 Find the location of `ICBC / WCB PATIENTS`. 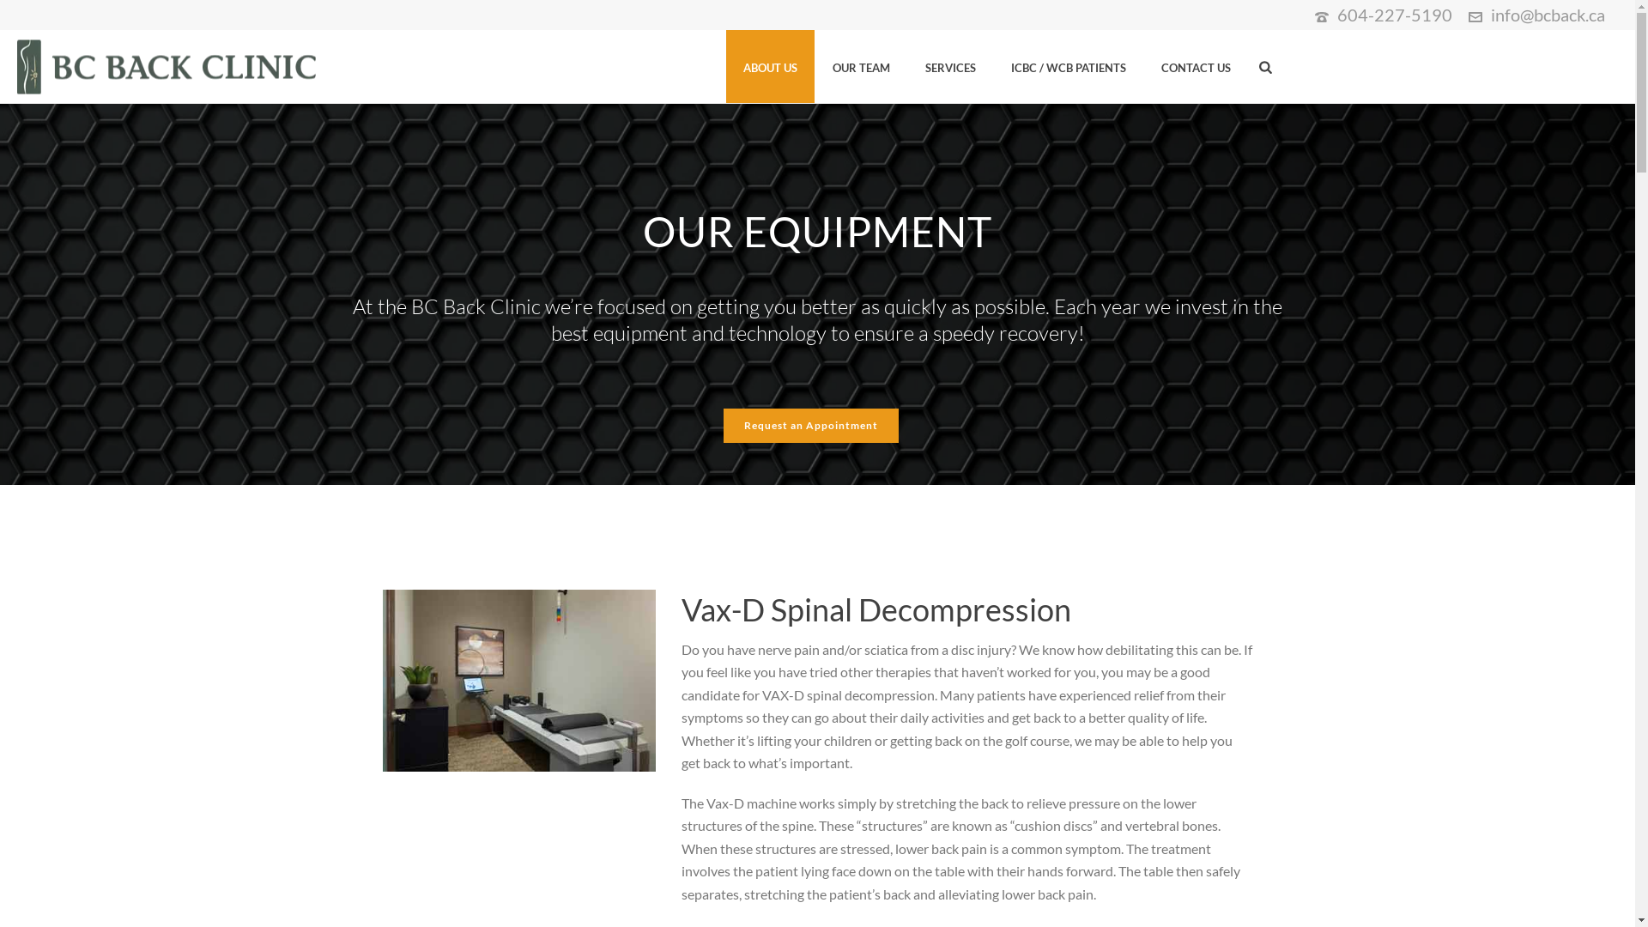

ICBC / WCB PATIENTS is located at coordinates (1069, 67).